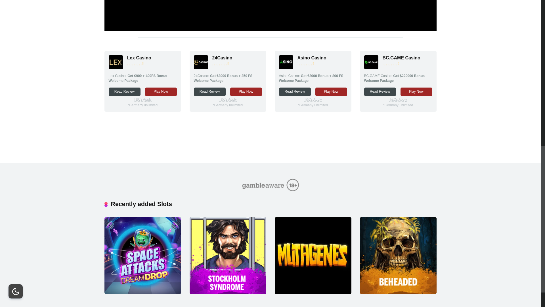  What do you see at coordinates (295, 92) in the screenshot?
I see `Read Review` at bounding box center [295, 92].